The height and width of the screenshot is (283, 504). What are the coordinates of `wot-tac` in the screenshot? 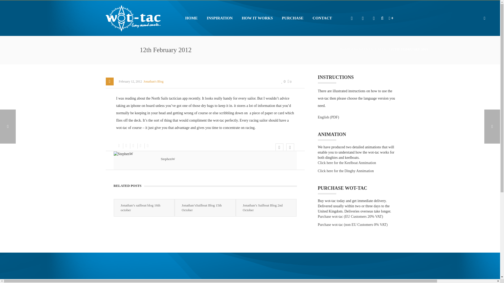 It's located at (133, 18).